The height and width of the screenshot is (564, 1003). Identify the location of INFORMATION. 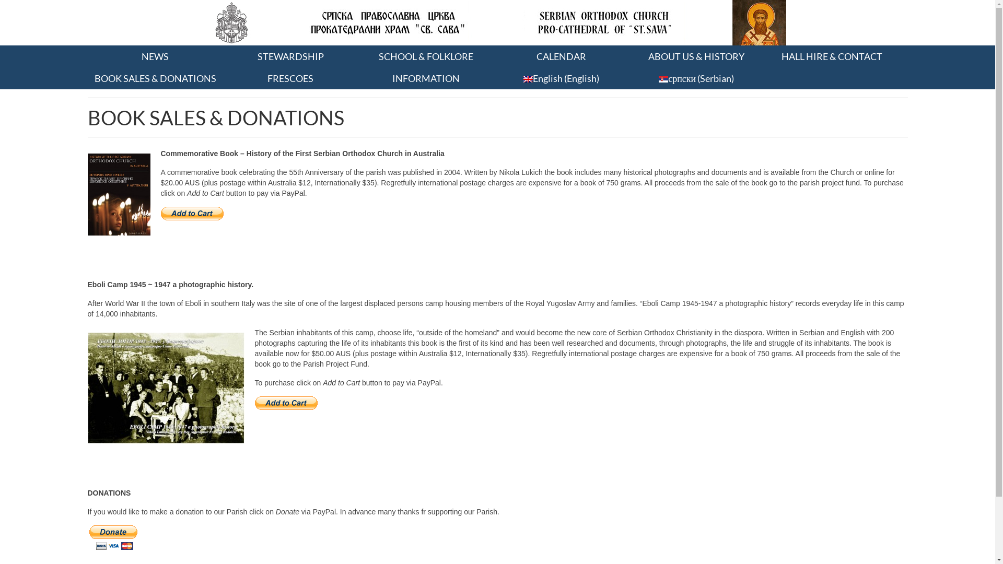
(426, 78).